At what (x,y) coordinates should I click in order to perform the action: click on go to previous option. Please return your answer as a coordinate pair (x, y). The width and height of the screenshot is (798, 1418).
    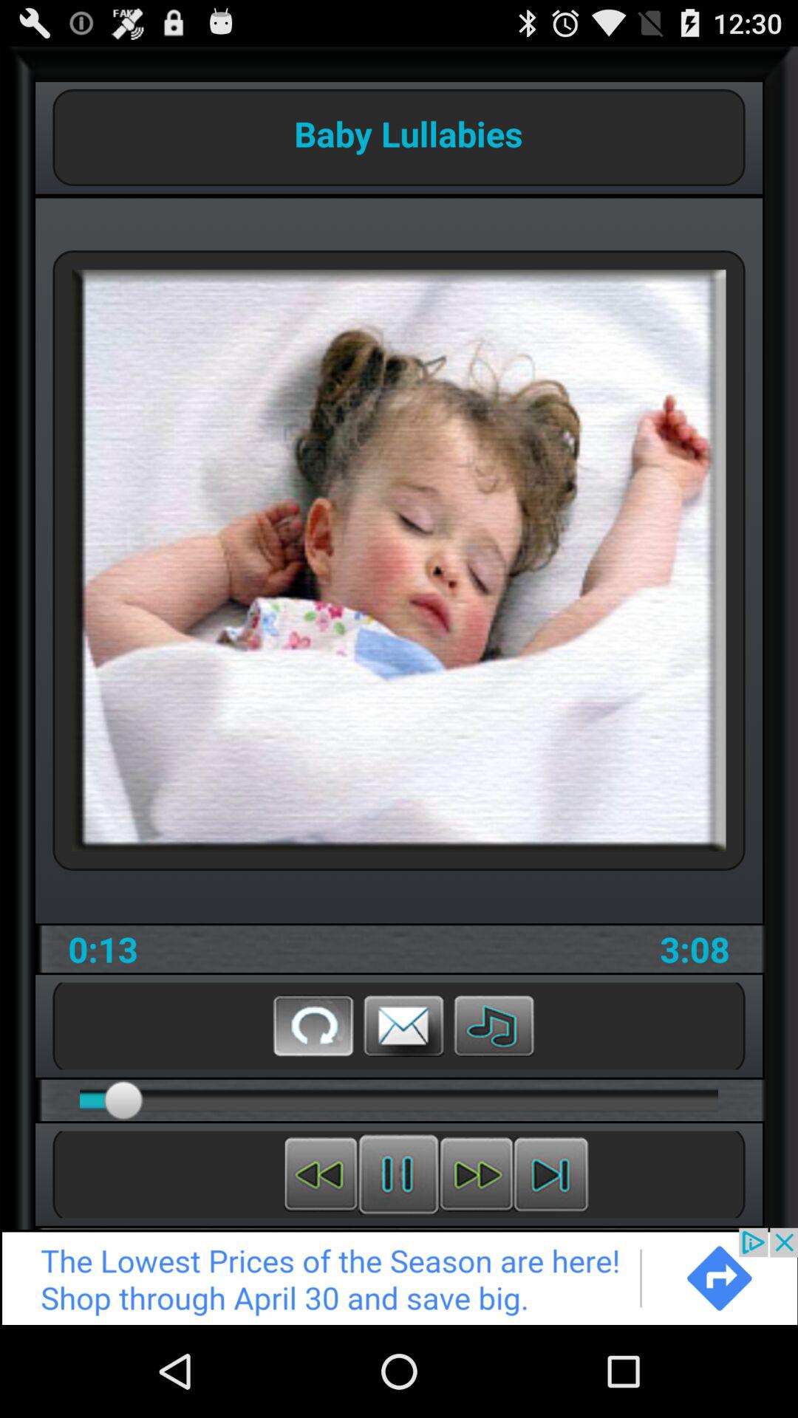
    Looking at the image, I should click on (321, 1174).